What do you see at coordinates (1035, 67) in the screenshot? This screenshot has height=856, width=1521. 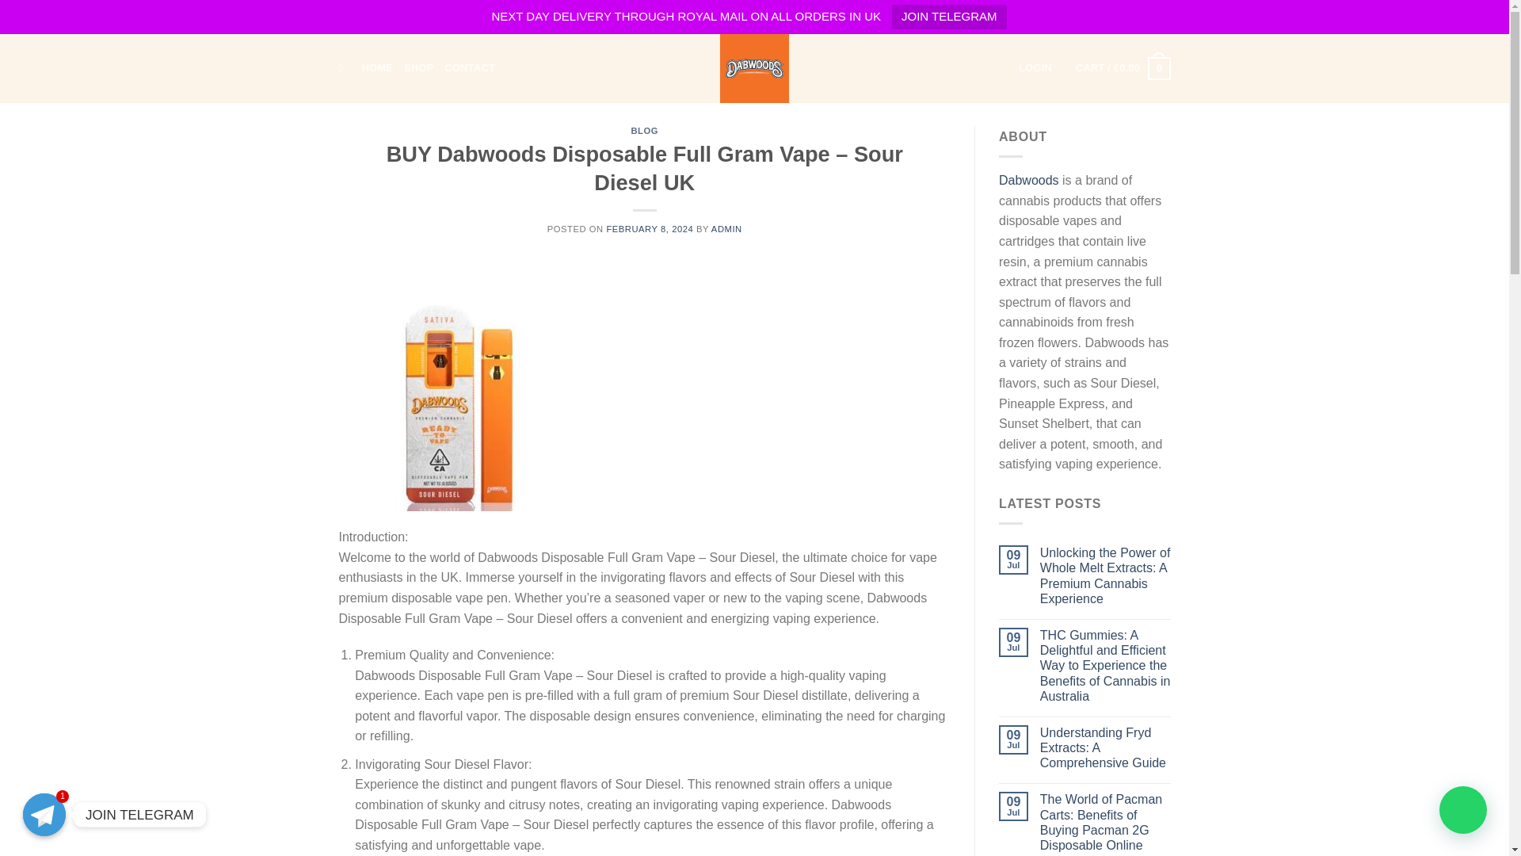 I see `LOGIN` at bounding box center [1035, 67].